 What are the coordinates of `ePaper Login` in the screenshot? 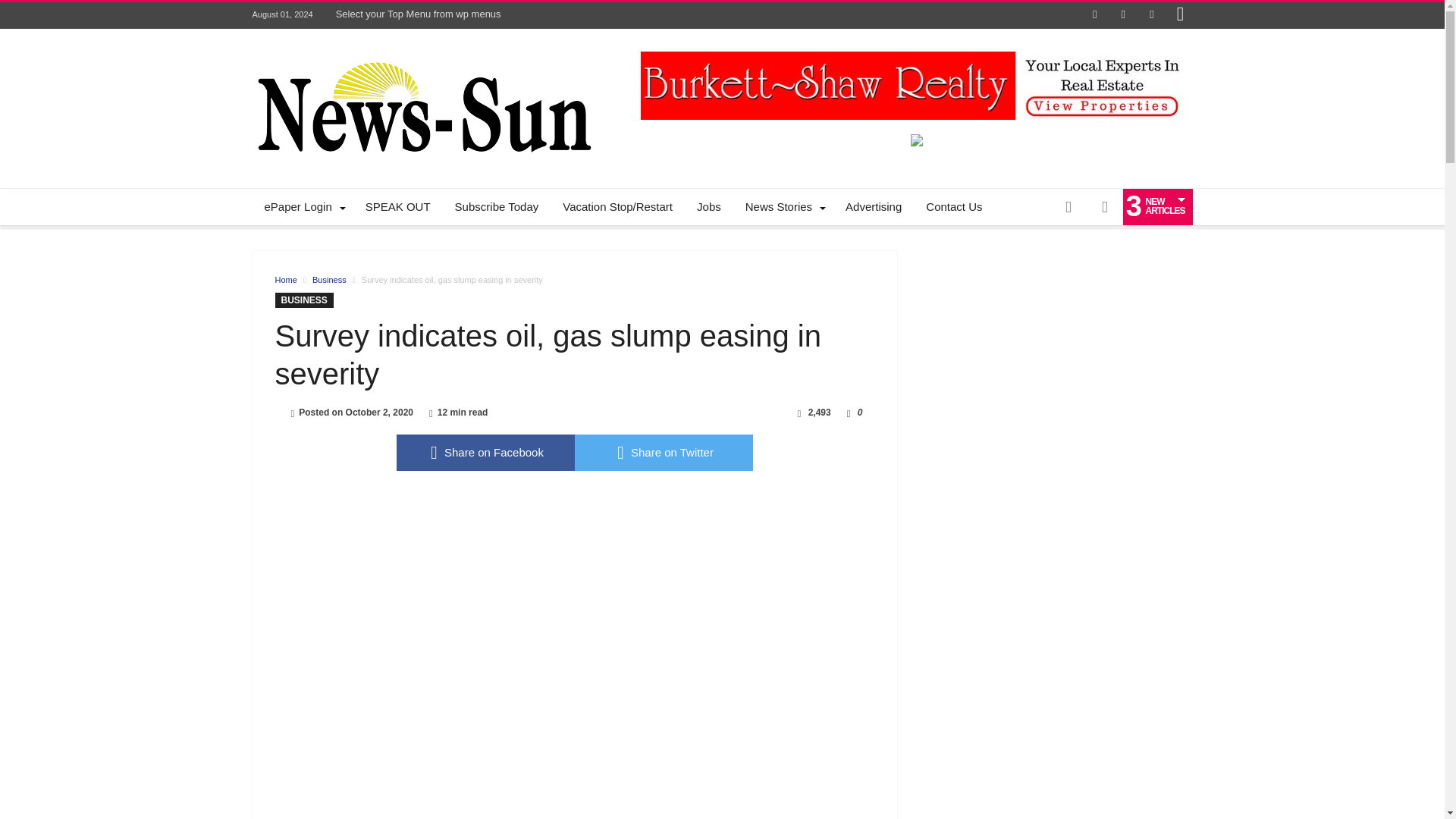 It's located at (302, 207).